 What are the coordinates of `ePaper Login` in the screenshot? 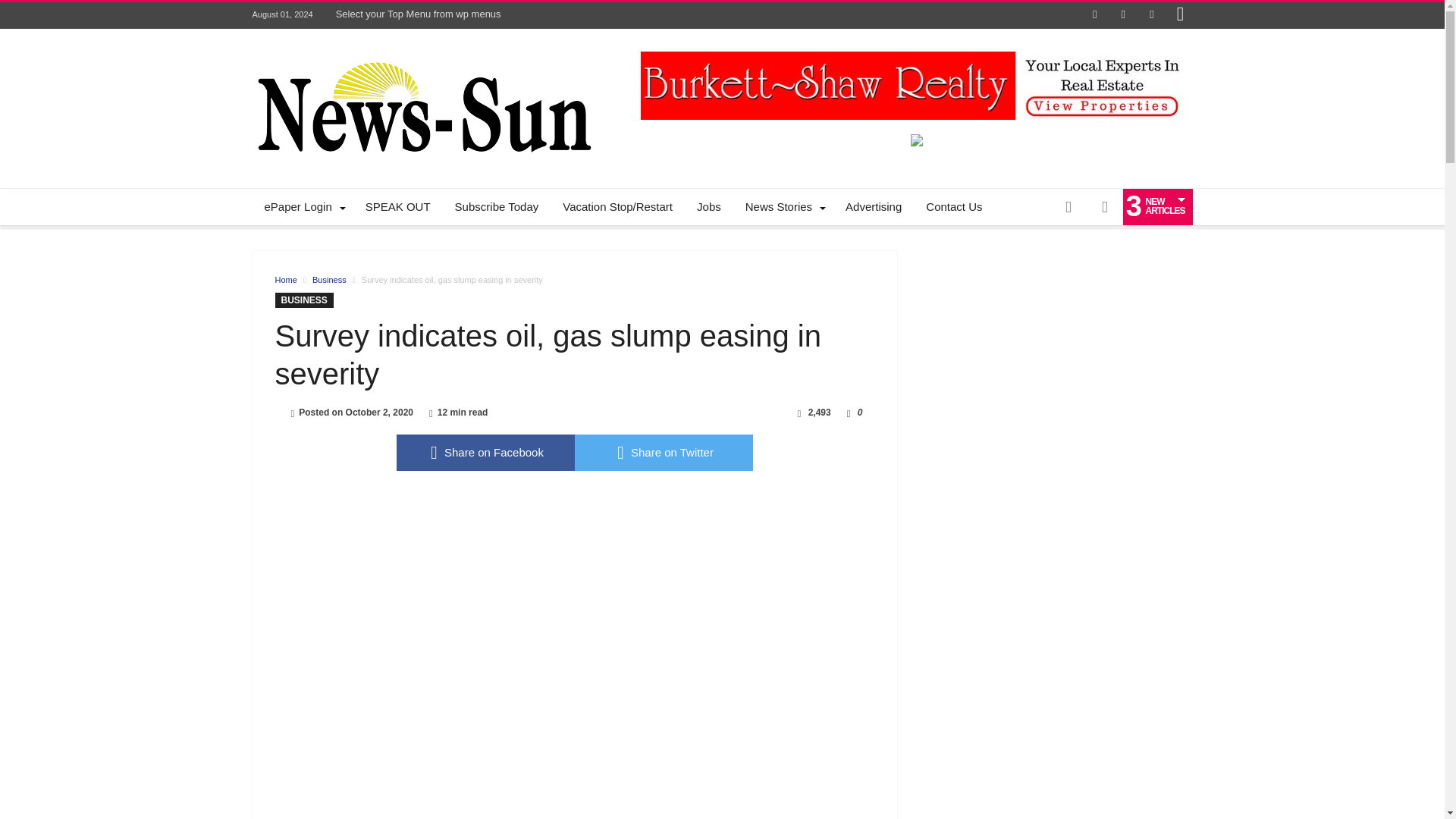 It's located at (302, 207).